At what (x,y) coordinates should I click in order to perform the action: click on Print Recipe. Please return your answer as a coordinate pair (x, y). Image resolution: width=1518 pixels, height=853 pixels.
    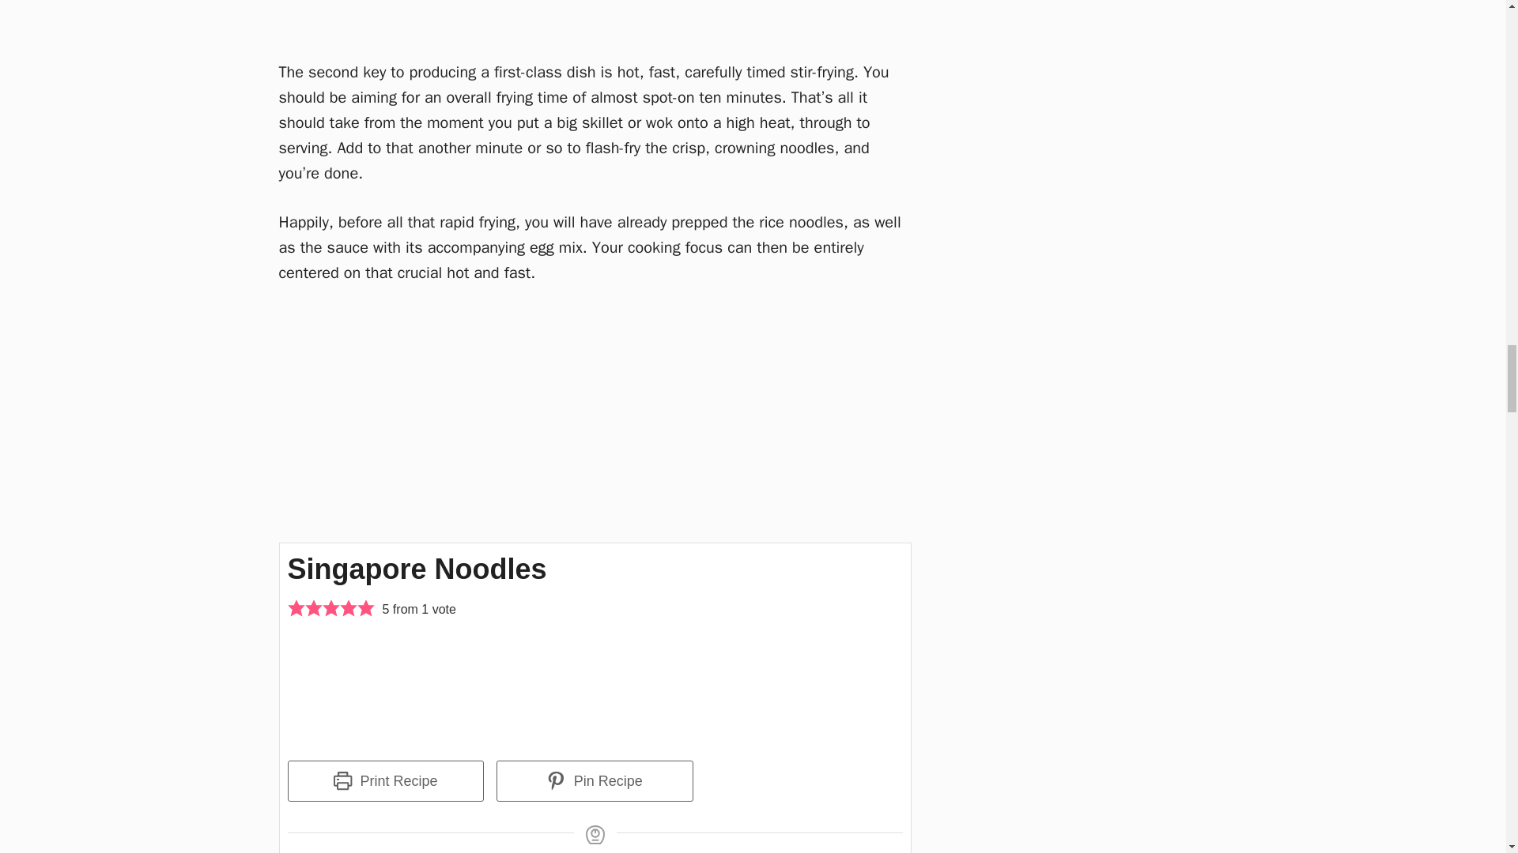
    Looking at the image, I should click on (386, 781).